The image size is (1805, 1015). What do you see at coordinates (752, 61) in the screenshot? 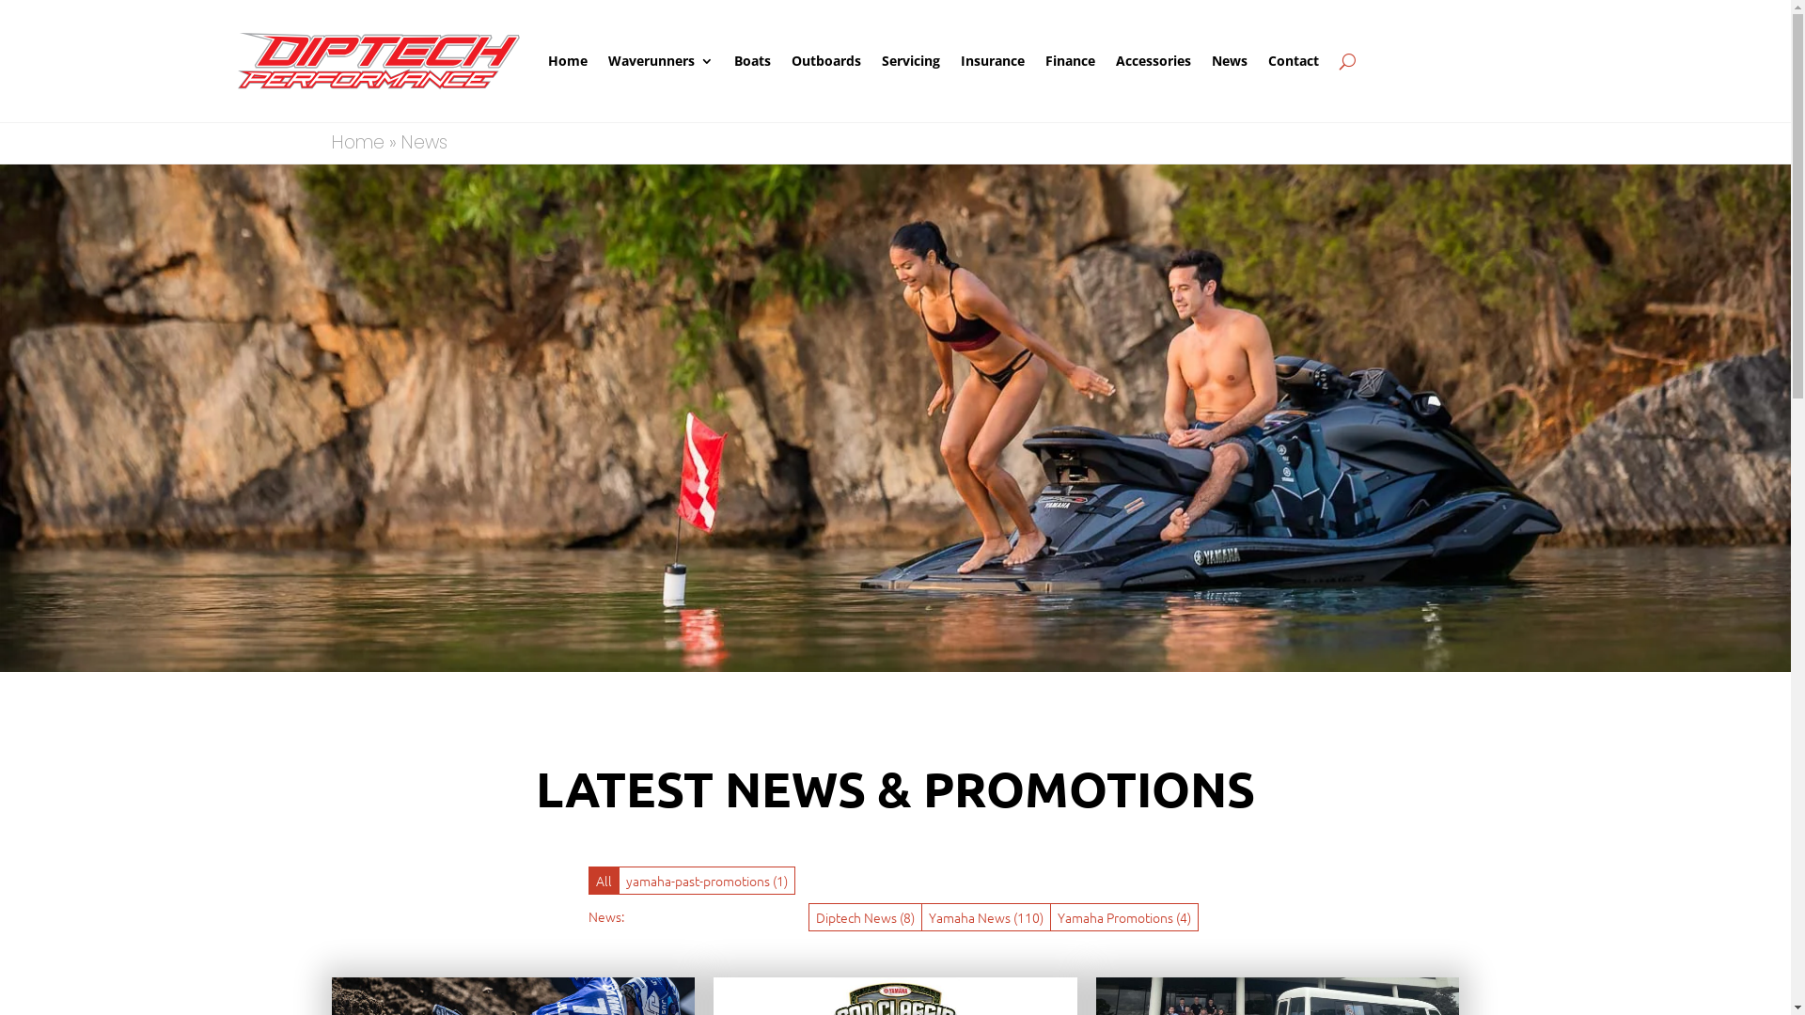
I see `Boats` at bounding box center [752, 61].